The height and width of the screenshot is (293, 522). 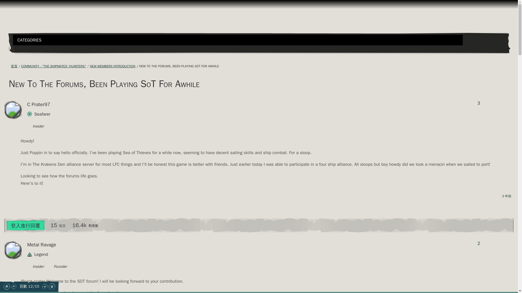 What do you see at coordinates (54, 66) in the screenshot?
I see `COMMUNITY - "THE SHIPMATES' QUARTERS"` at bounding box center [54, 66].